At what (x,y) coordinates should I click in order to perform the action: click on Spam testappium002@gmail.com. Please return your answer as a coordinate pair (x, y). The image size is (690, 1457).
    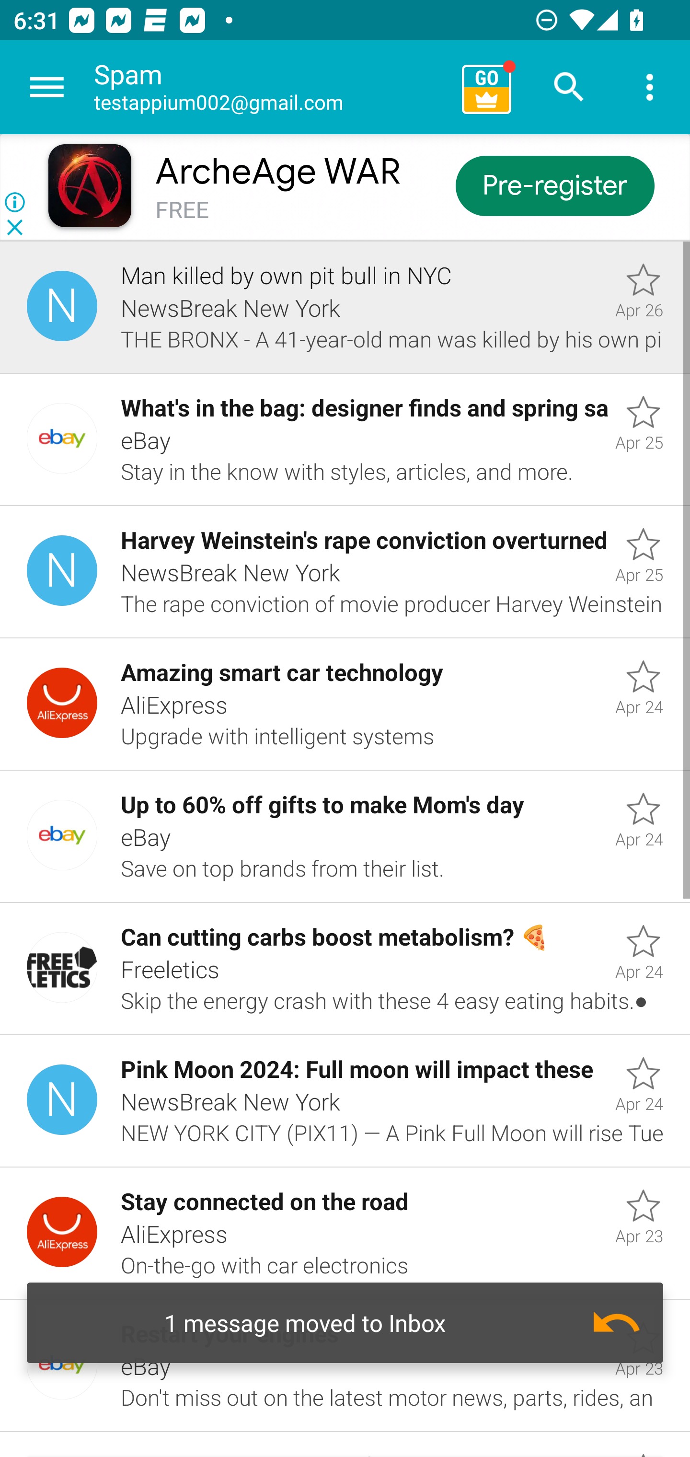
    Looking at the image, I should click on (271, 87).